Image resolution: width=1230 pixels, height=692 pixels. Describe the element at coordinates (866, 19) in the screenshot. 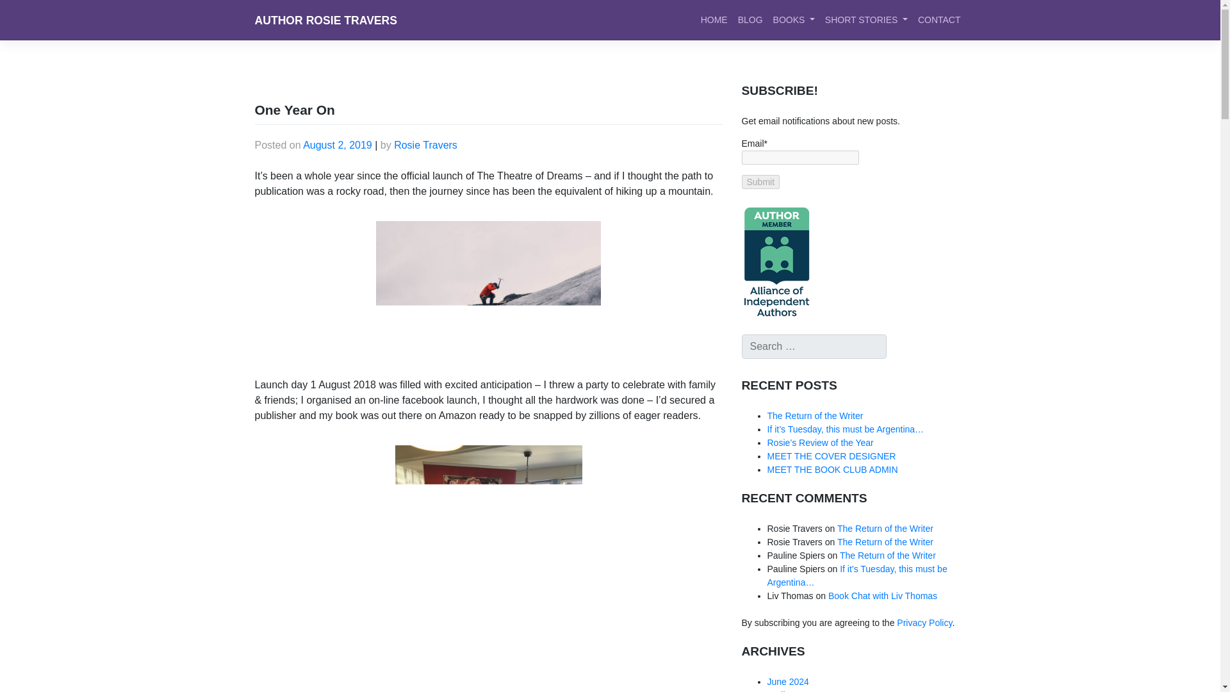

I see `SHORT STORIES` at that location.